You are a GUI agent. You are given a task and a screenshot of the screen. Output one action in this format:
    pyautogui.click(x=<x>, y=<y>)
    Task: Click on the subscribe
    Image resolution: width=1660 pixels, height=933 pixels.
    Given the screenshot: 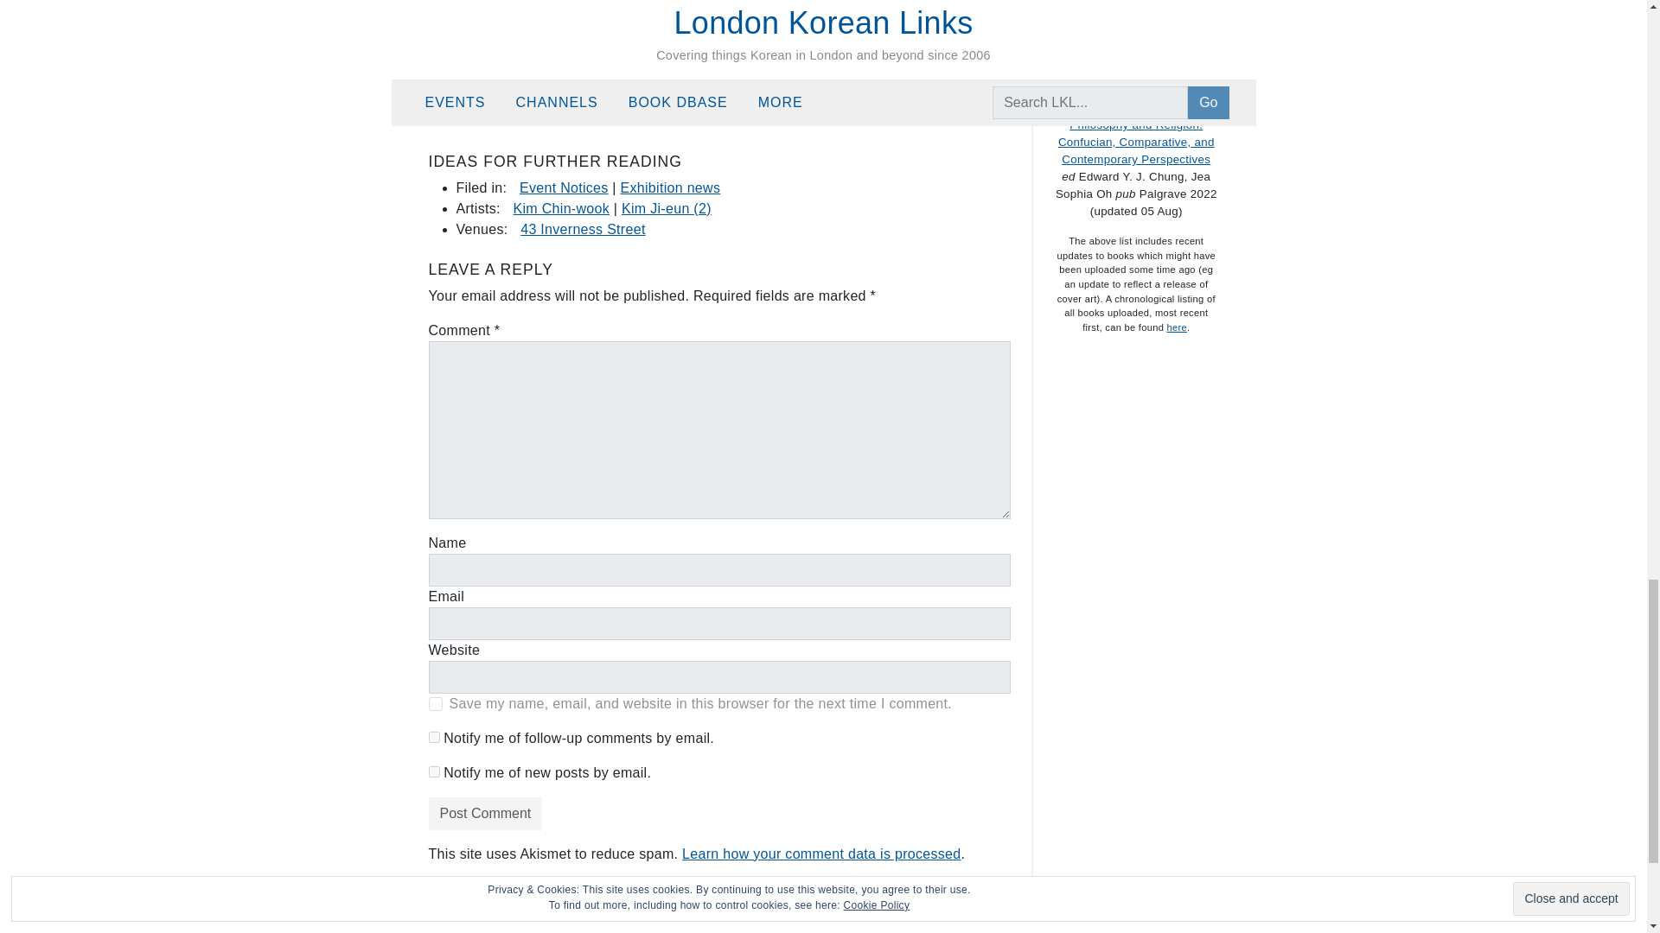 What is the action you would take?
    pyautogui.click(x=434, y=771)
    